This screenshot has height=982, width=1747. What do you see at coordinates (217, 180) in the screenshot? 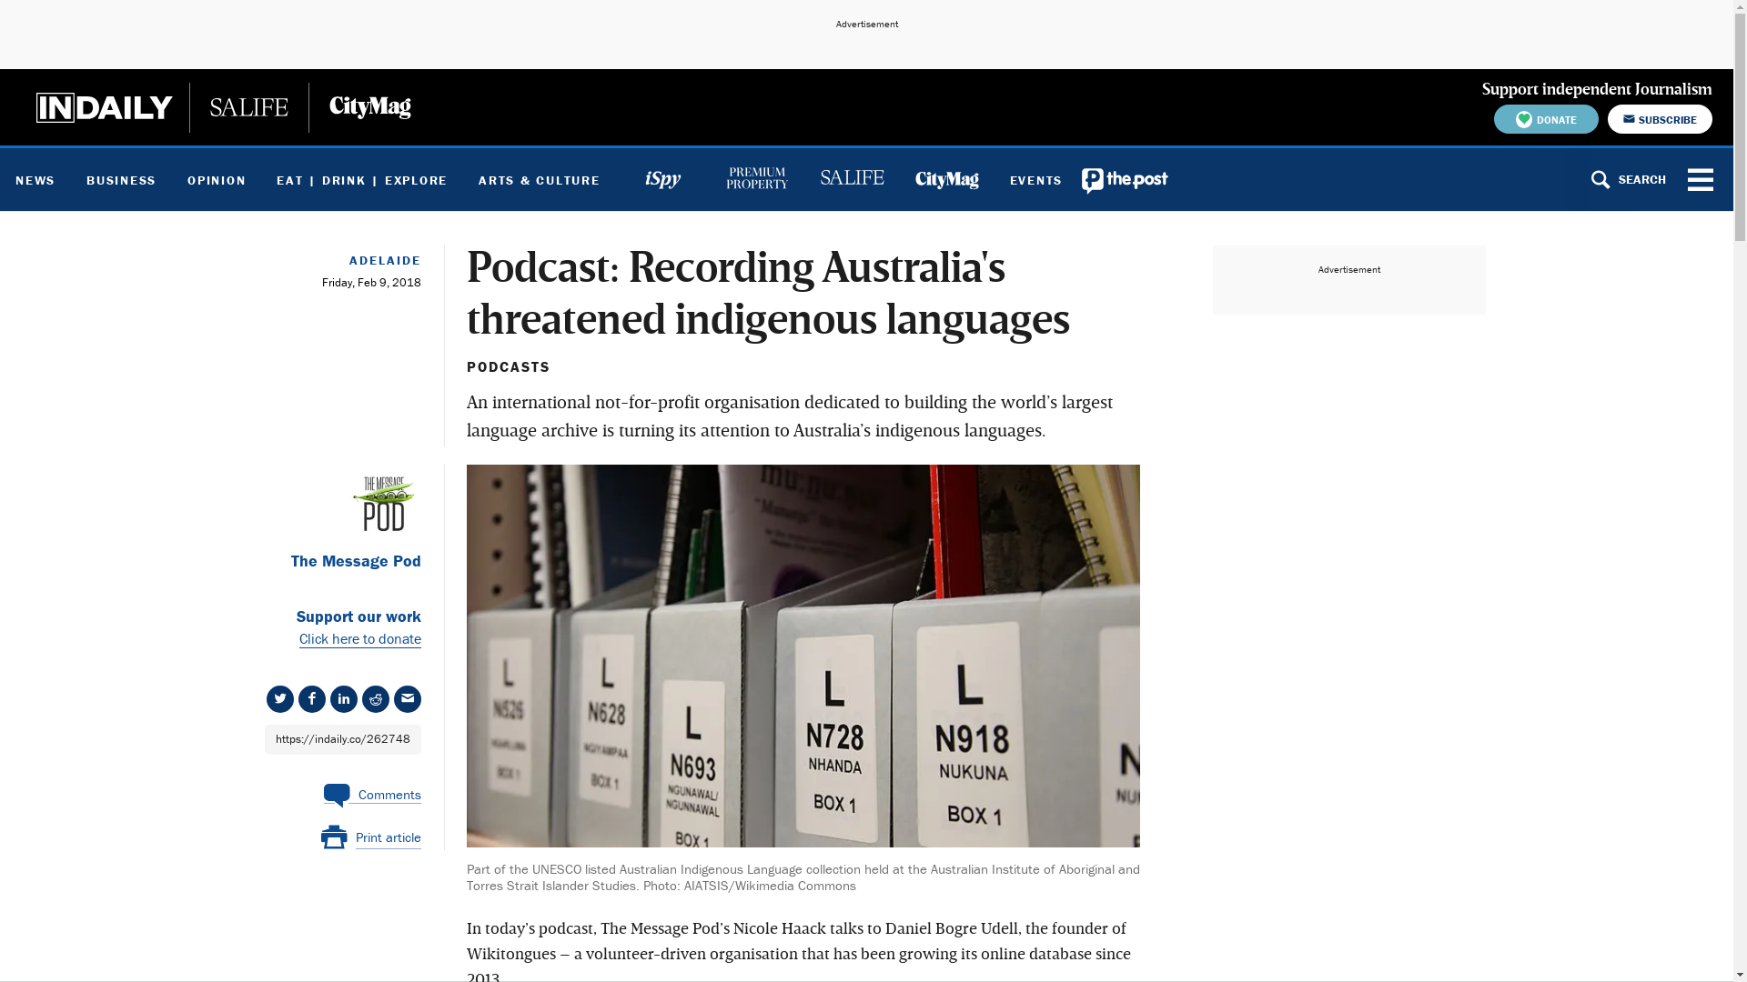
I see `OPINION` at bounding box center [217, 180].